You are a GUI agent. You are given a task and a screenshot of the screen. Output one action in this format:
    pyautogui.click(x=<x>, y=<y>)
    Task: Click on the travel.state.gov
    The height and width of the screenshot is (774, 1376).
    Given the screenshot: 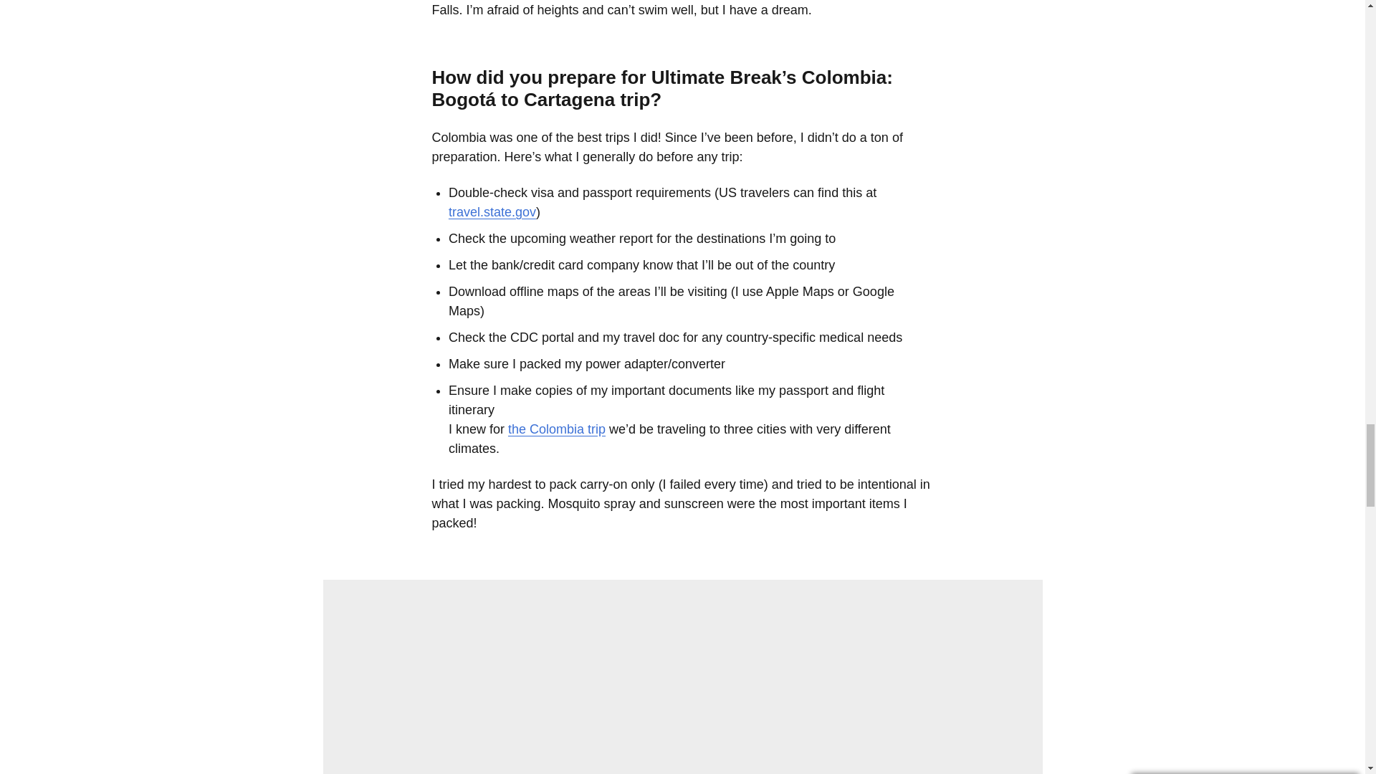 What is the action you would take?
    pyautogui.click(x=492, y=212)
    